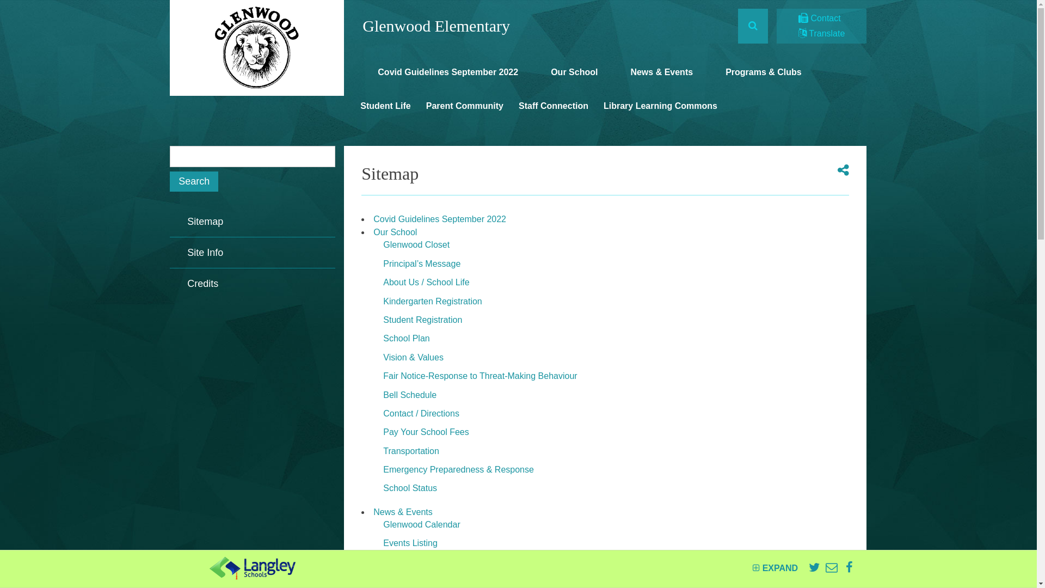 The image size is (1045, 588). What do you see at coordinates (410, 543) in the screenshot?
I see `Events Listing` at bounding box center [410, 543].